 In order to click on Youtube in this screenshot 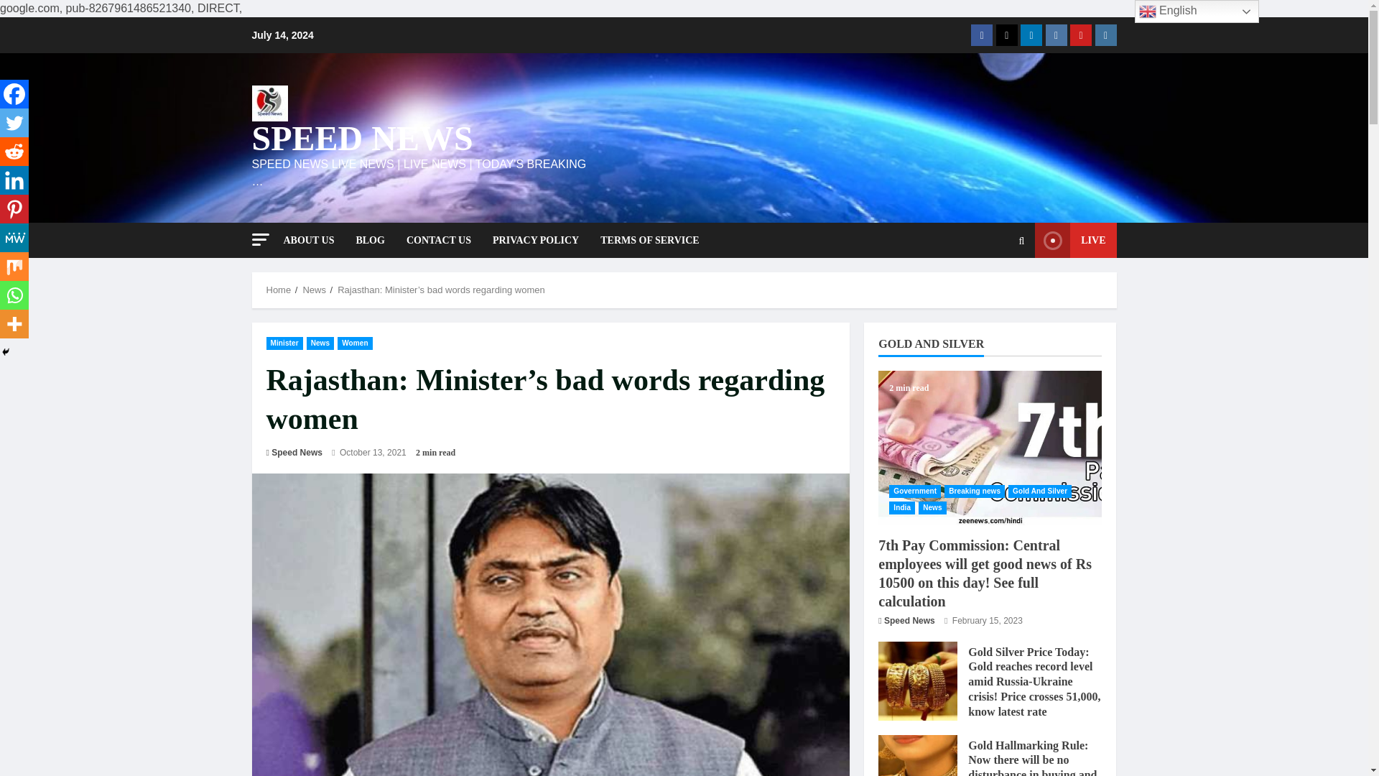, I will do `click(1080, 34)`.